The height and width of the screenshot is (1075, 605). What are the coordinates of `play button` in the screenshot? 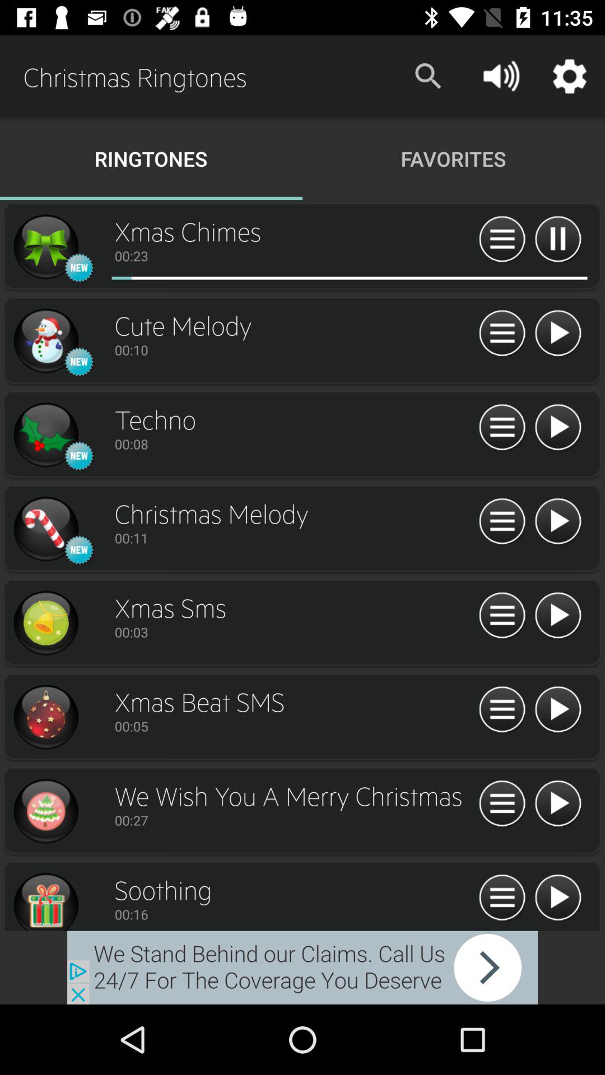 It's located at (558, 898).